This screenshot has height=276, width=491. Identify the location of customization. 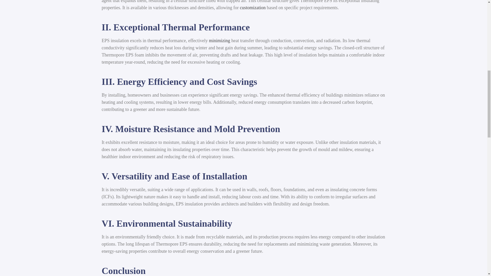
(253, 8).